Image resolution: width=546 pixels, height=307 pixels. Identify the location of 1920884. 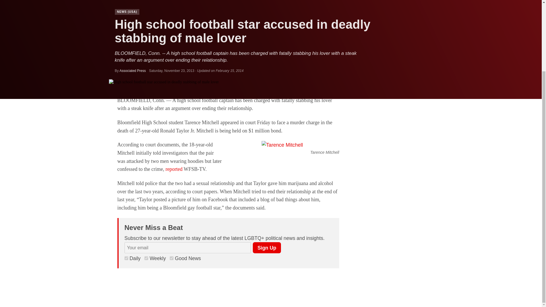
(146, 258).